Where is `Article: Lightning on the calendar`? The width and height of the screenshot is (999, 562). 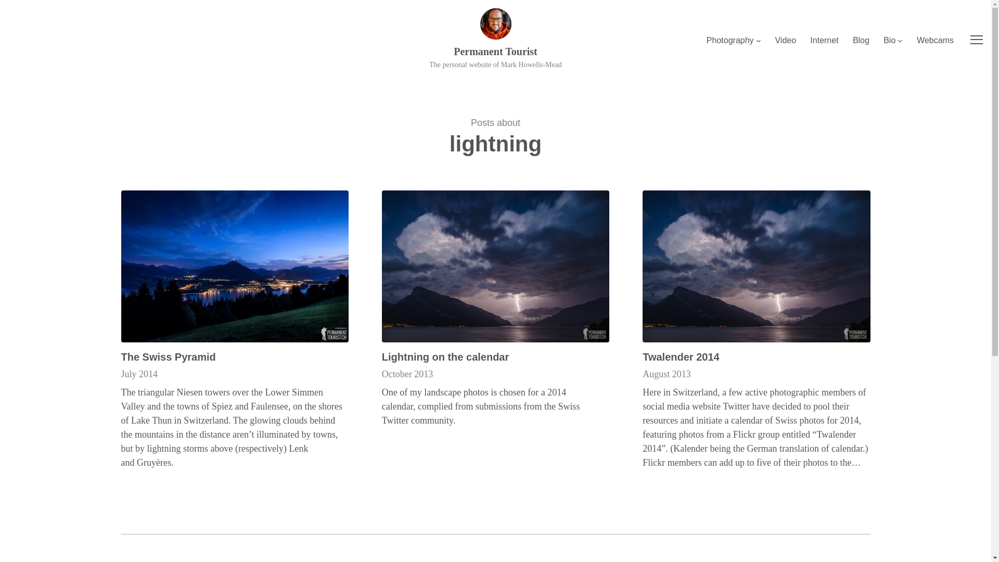
Article: Lightning on the calendar is located at coordinates (495, 266).